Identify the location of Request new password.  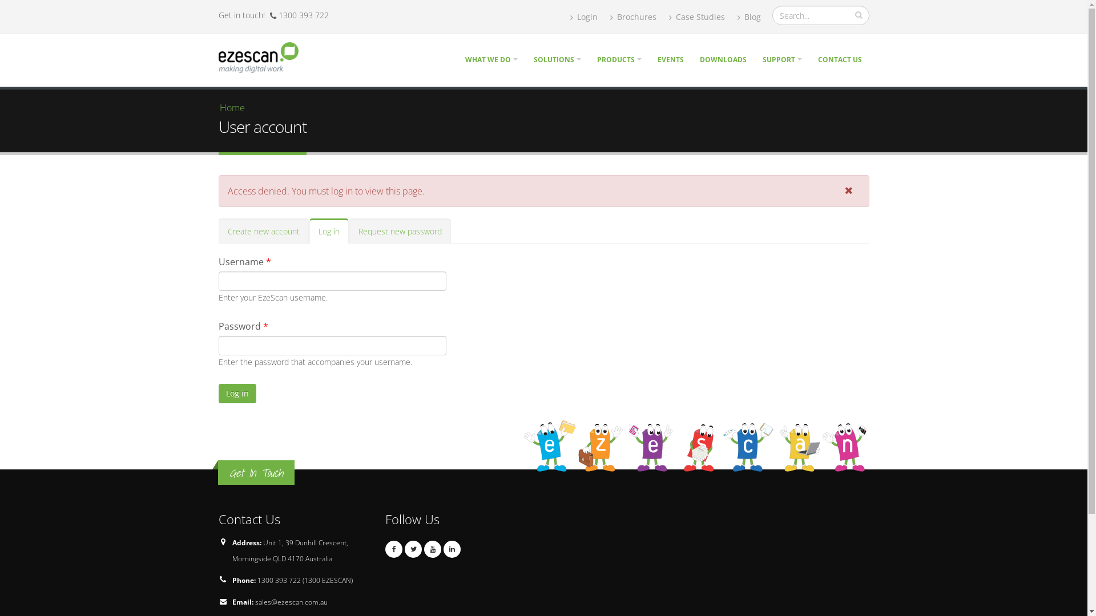
(400, 230).